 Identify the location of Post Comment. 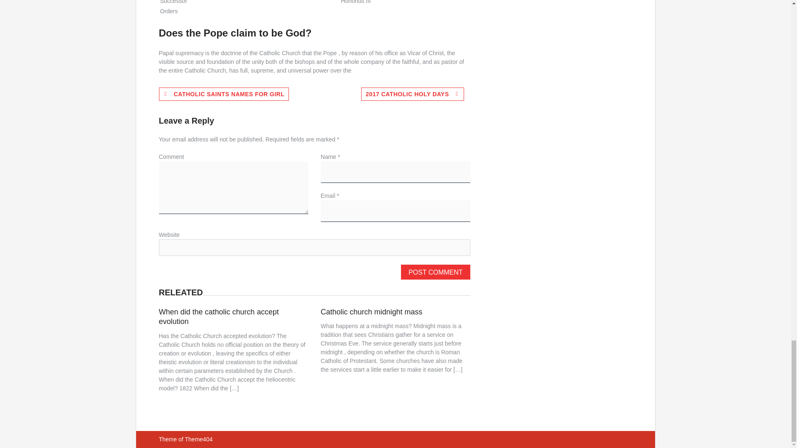
(435, 272).